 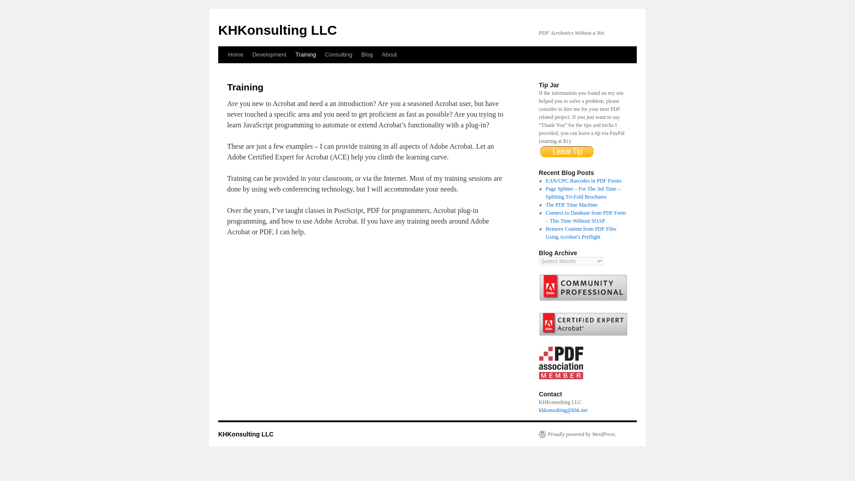 What do you see at coordinates (389, 54) in the screenshot?
I see `About` at bounding box center [389, 54].